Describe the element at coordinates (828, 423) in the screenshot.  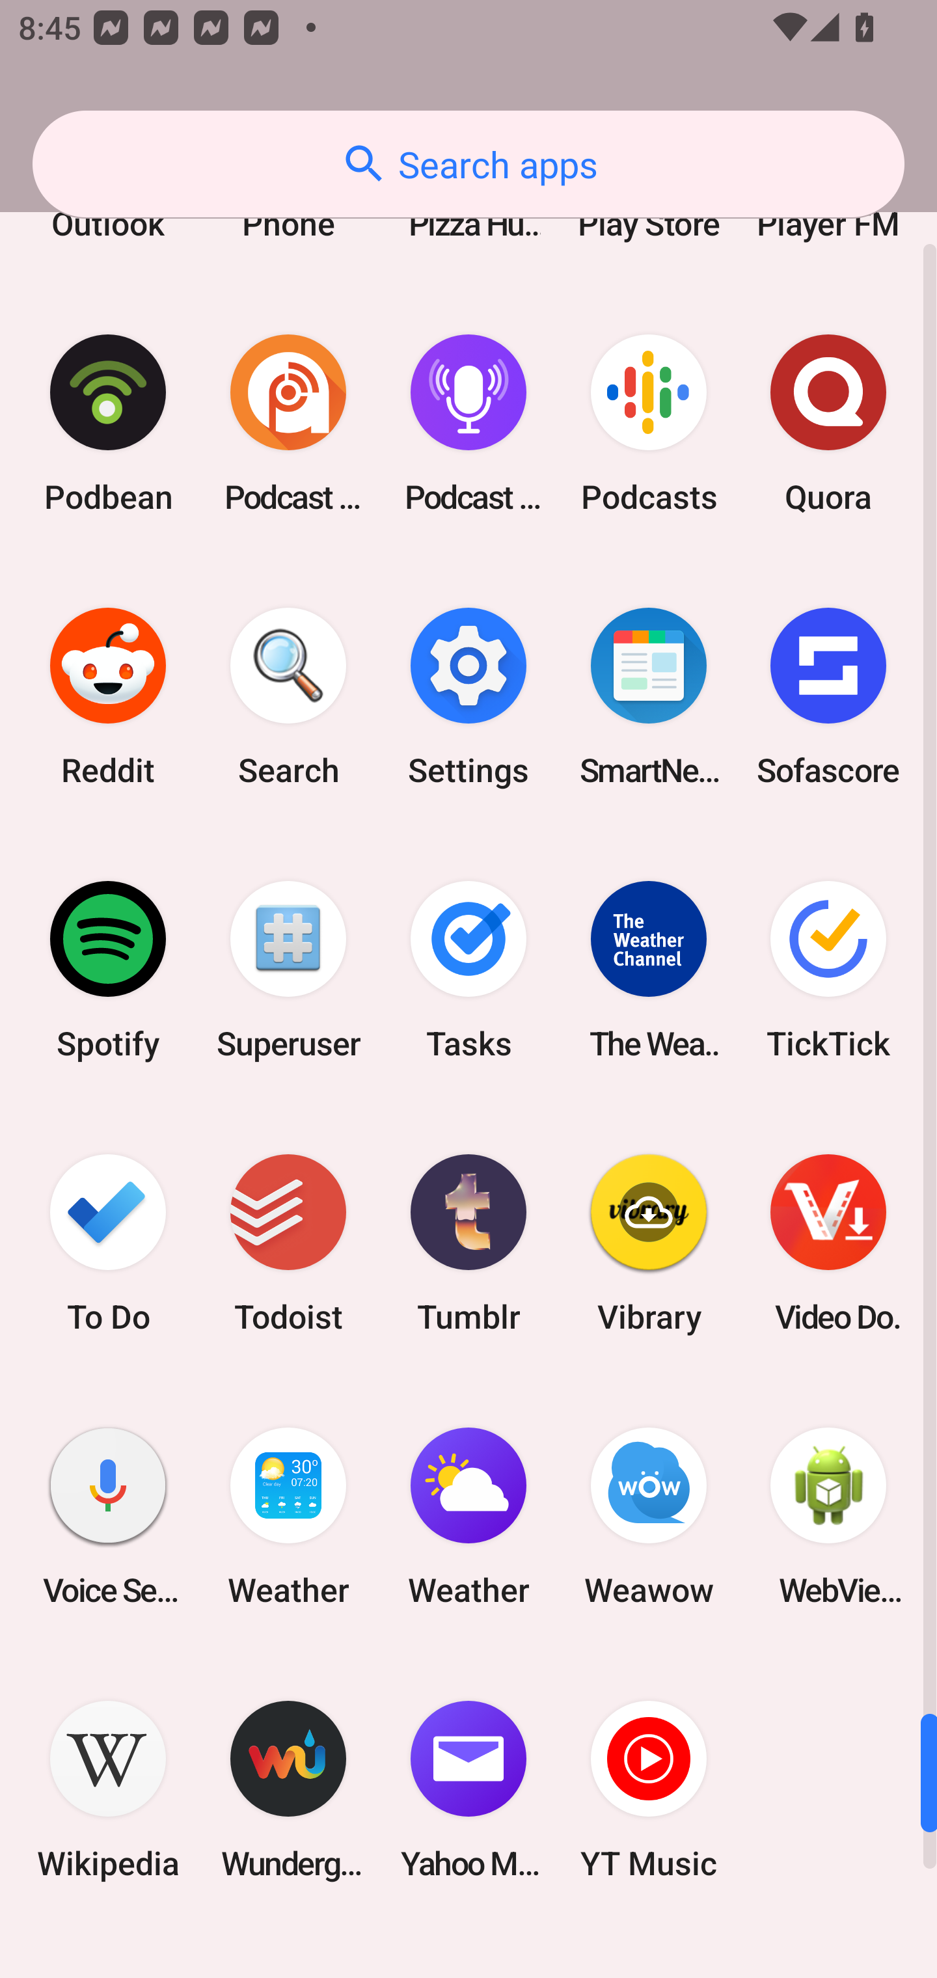
I see `Quora` at that location.